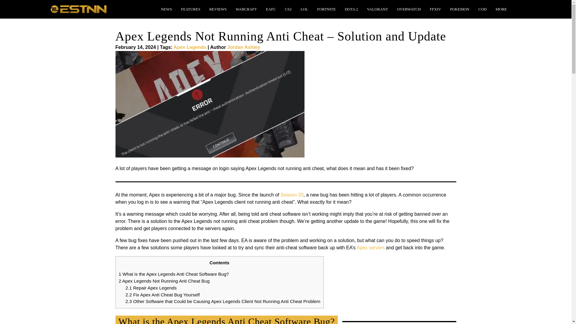  Describe the element at coordinates (164, 281) in the screenshot. I see `2 Apex Legends Not Running Anti Cheat Bug` at that location.